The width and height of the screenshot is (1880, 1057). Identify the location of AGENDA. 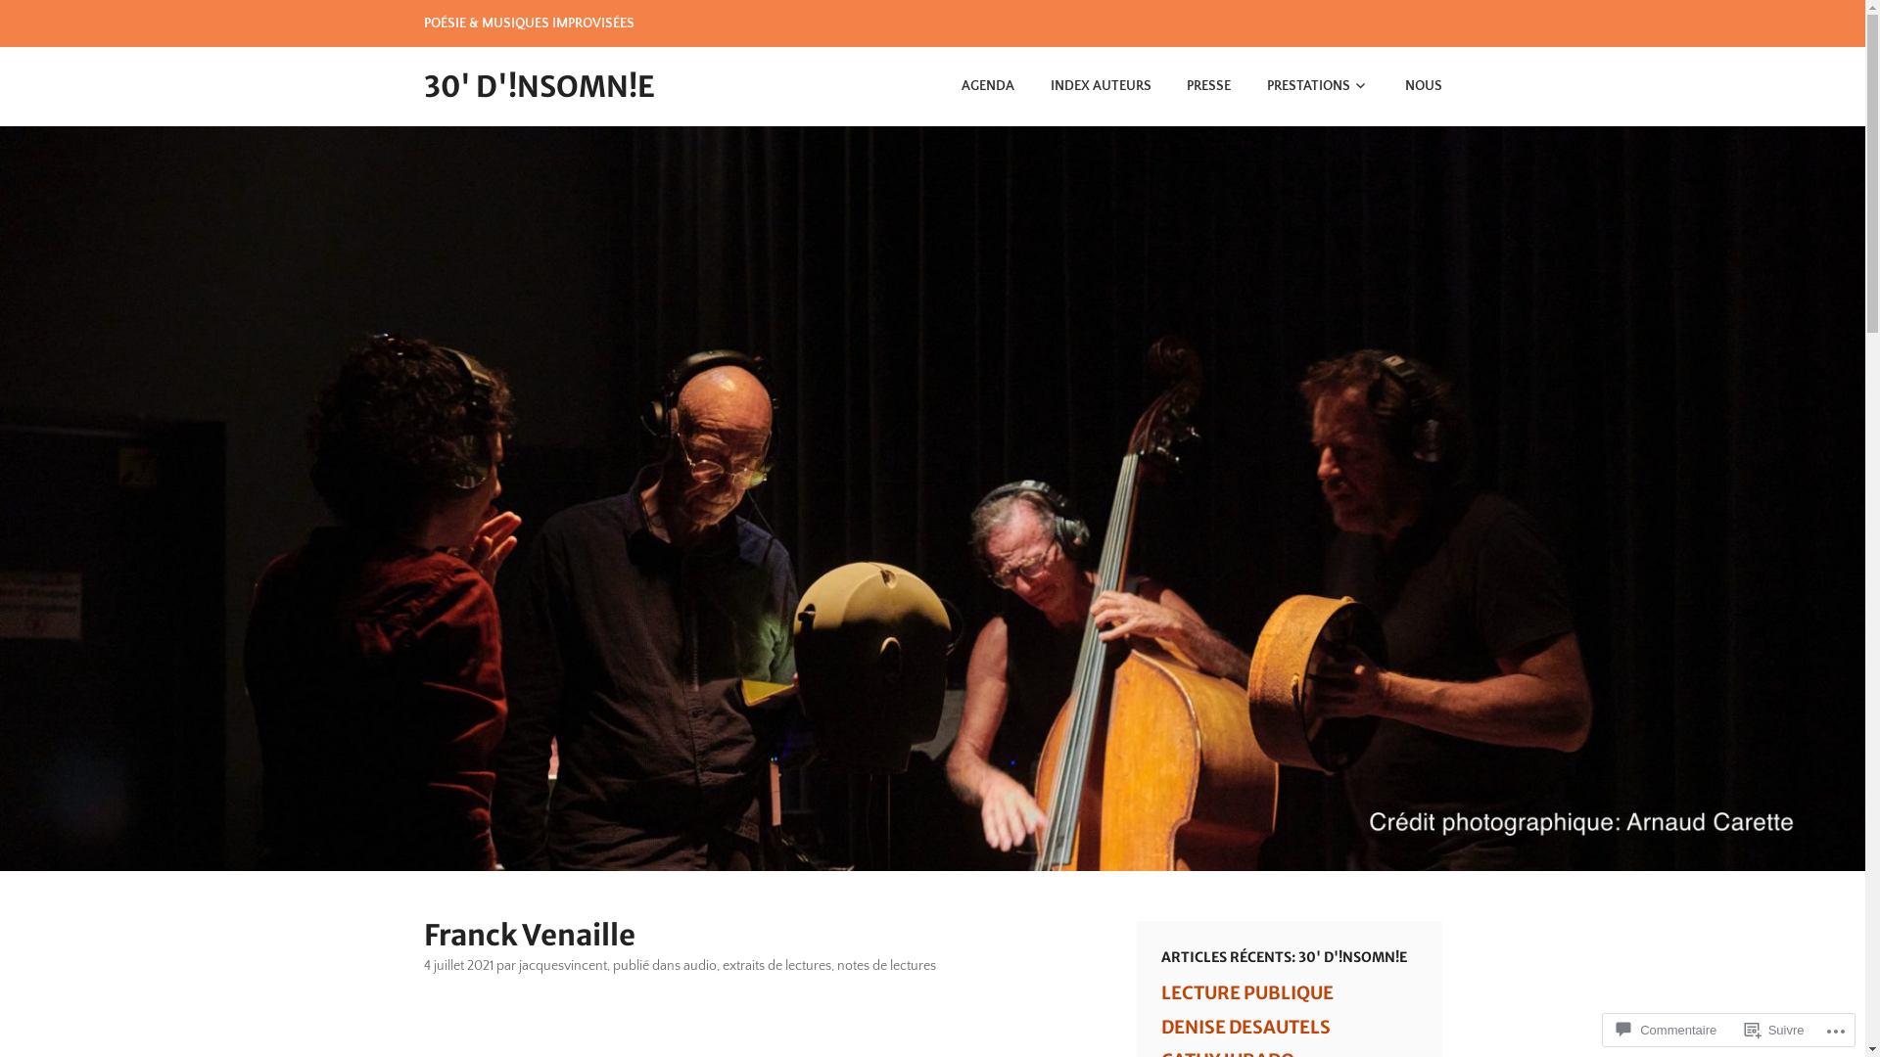
(972, 87).